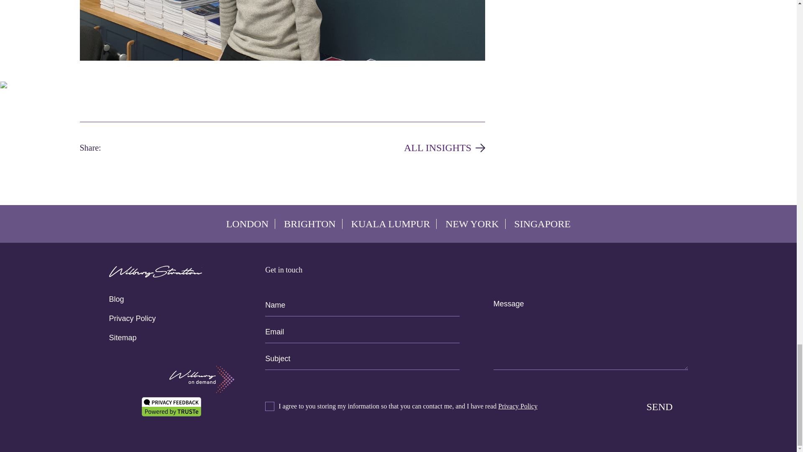 The height and width of the screenshot is (452, 803). I want to click on Privacy Policy, so click(132, 318).